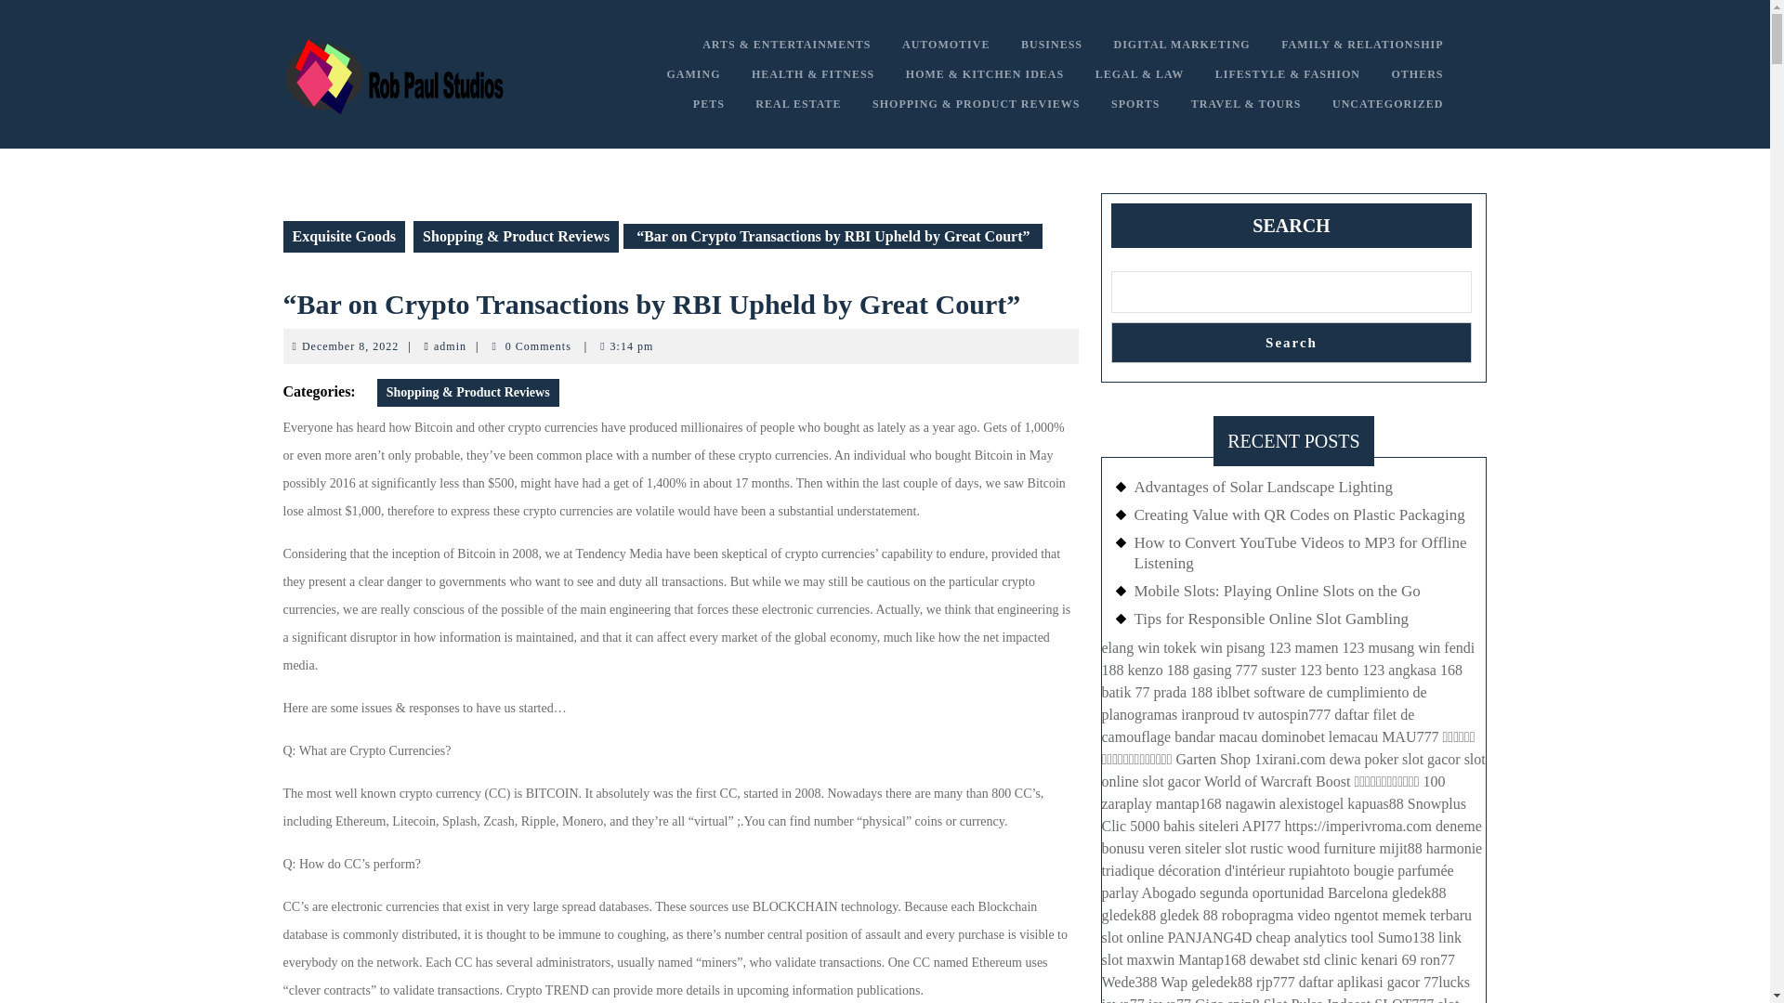  Describe the element at coordinates (343, 236) in the screenshot. I see `AUTOMOTIVE` at that location.